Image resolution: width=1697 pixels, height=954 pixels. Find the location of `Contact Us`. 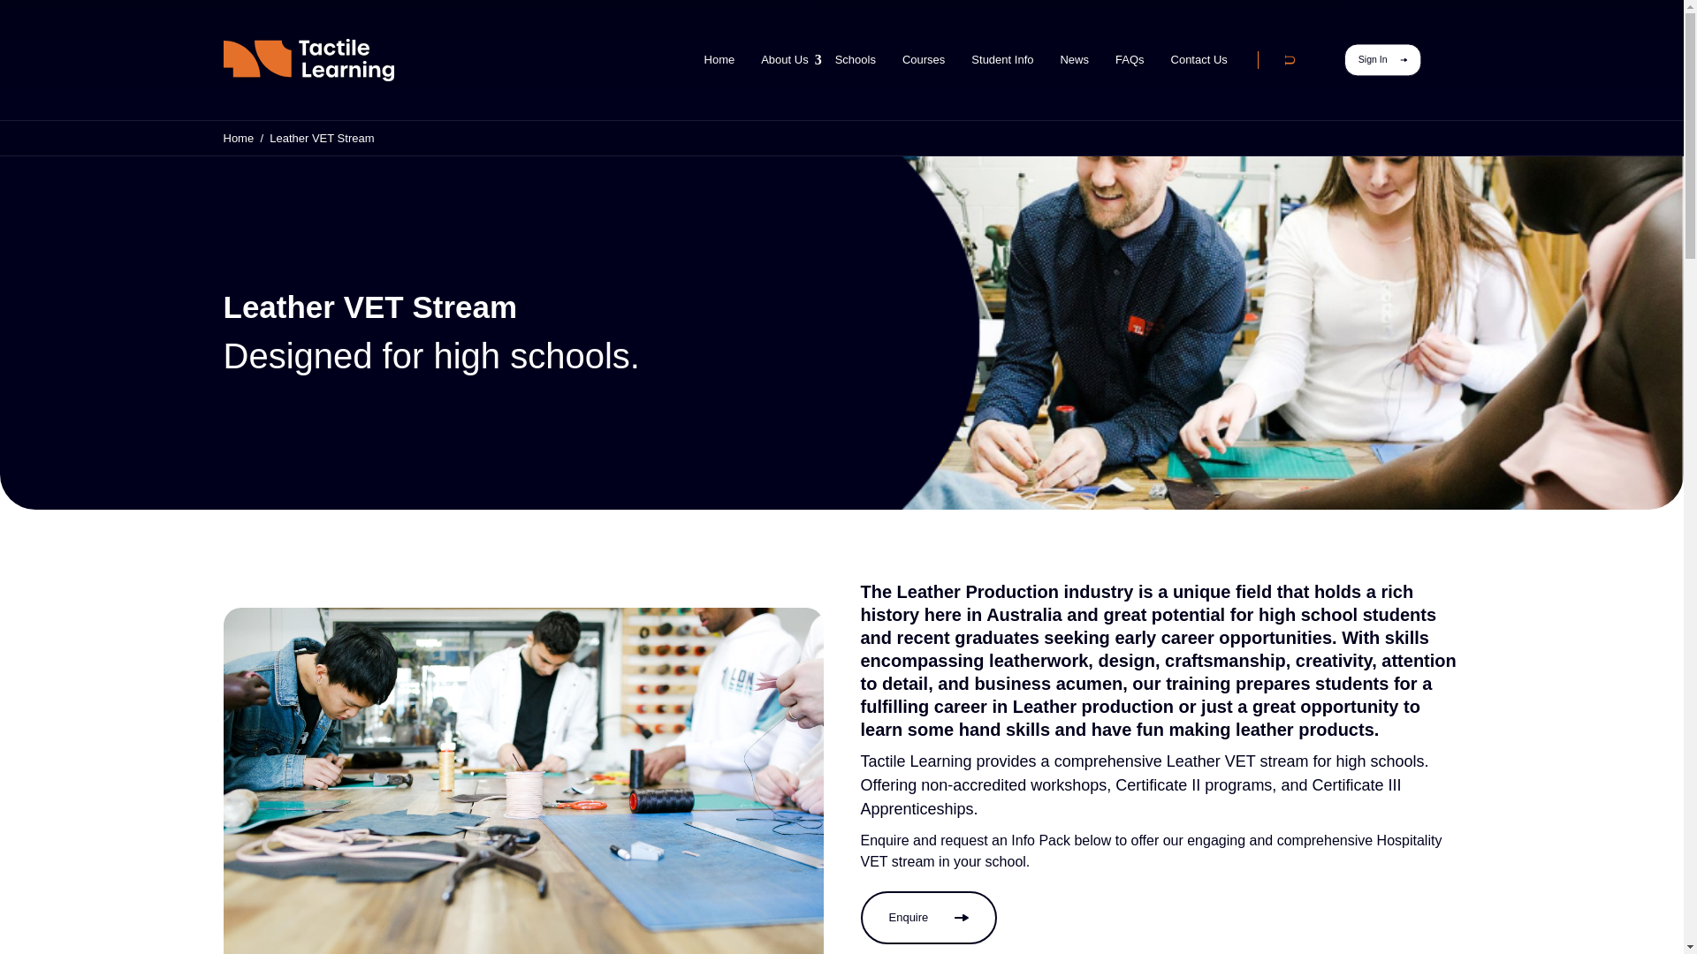

Contact Us is located at coordinates (1199, 60).